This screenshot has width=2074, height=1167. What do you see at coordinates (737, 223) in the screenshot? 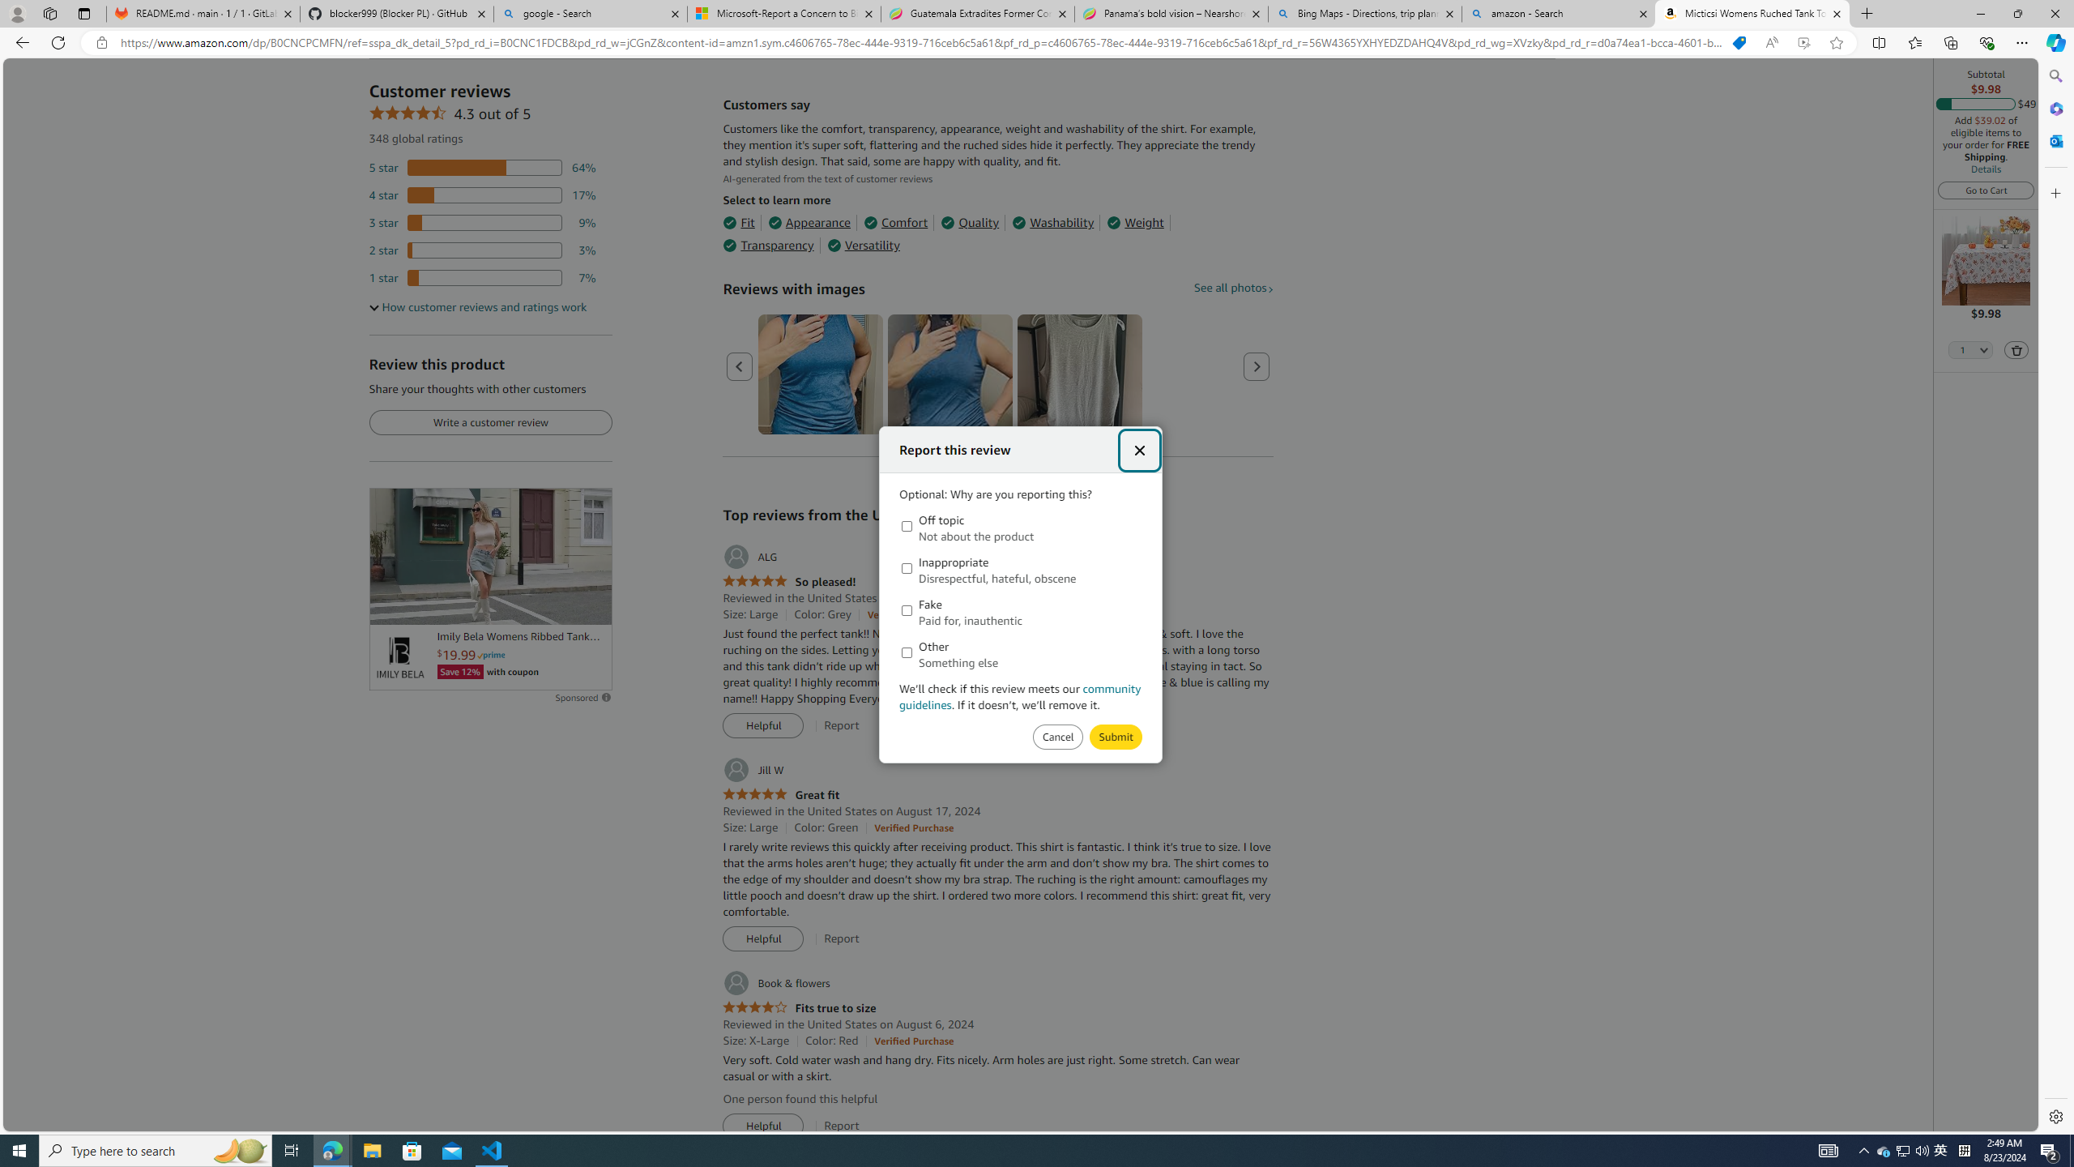
I see `Fit` at bounding box center [737, 223].